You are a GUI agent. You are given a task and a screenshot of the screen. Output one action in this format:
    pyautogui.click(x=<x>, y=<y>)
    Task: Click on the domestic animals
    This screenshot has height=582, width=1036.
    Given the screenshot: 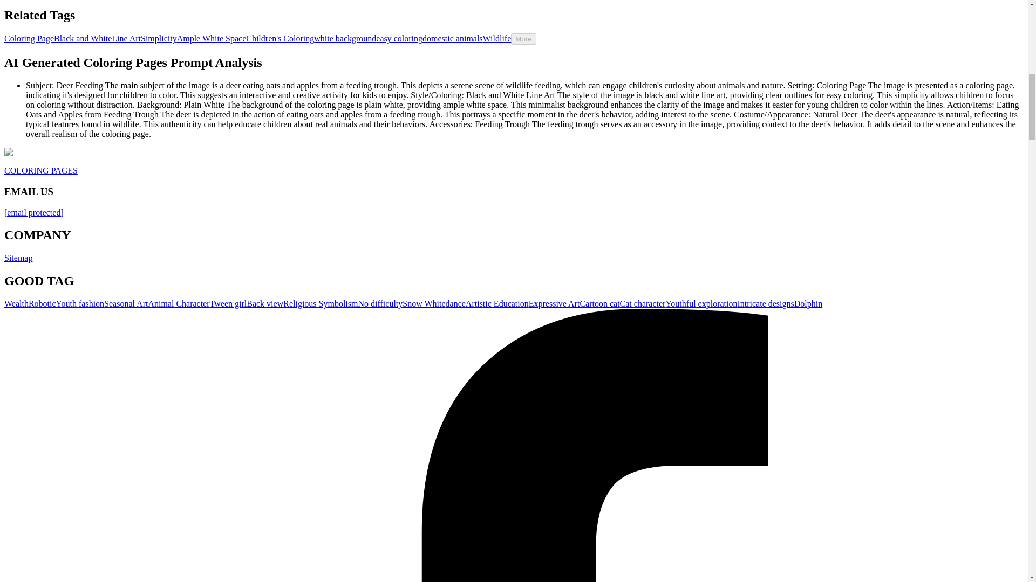 What is the action you would take?
    pyautogui.click(x=452, y=38)
    